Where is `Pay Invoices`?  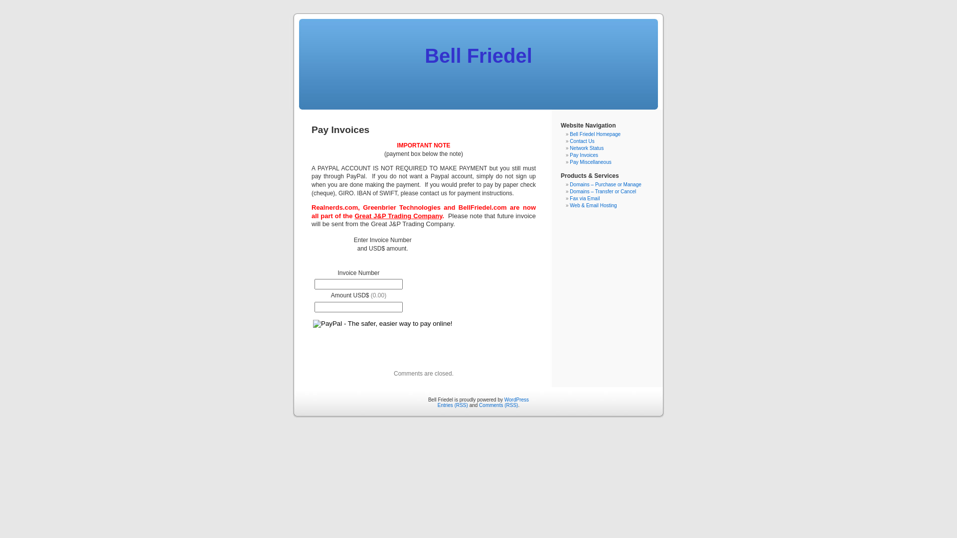 Pay Invoices is located at coordinates (584, 155).